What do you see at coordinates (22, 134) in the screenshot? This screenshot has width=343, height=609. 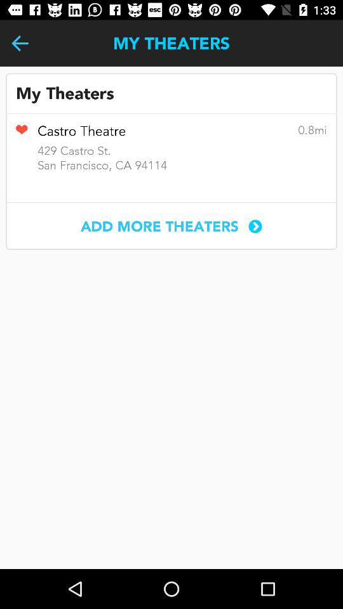 I see `remembers that you liked this business` at bounding box center [22, 134].